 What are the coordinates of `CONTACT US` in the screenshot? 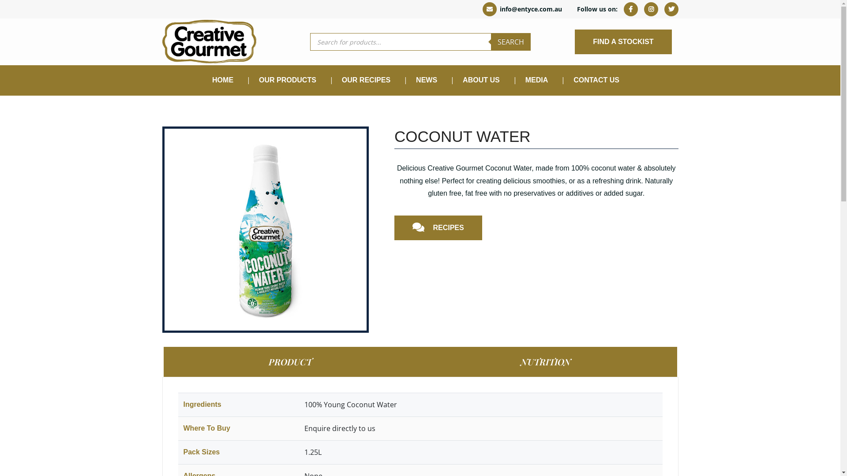 It's located at (596, 80).